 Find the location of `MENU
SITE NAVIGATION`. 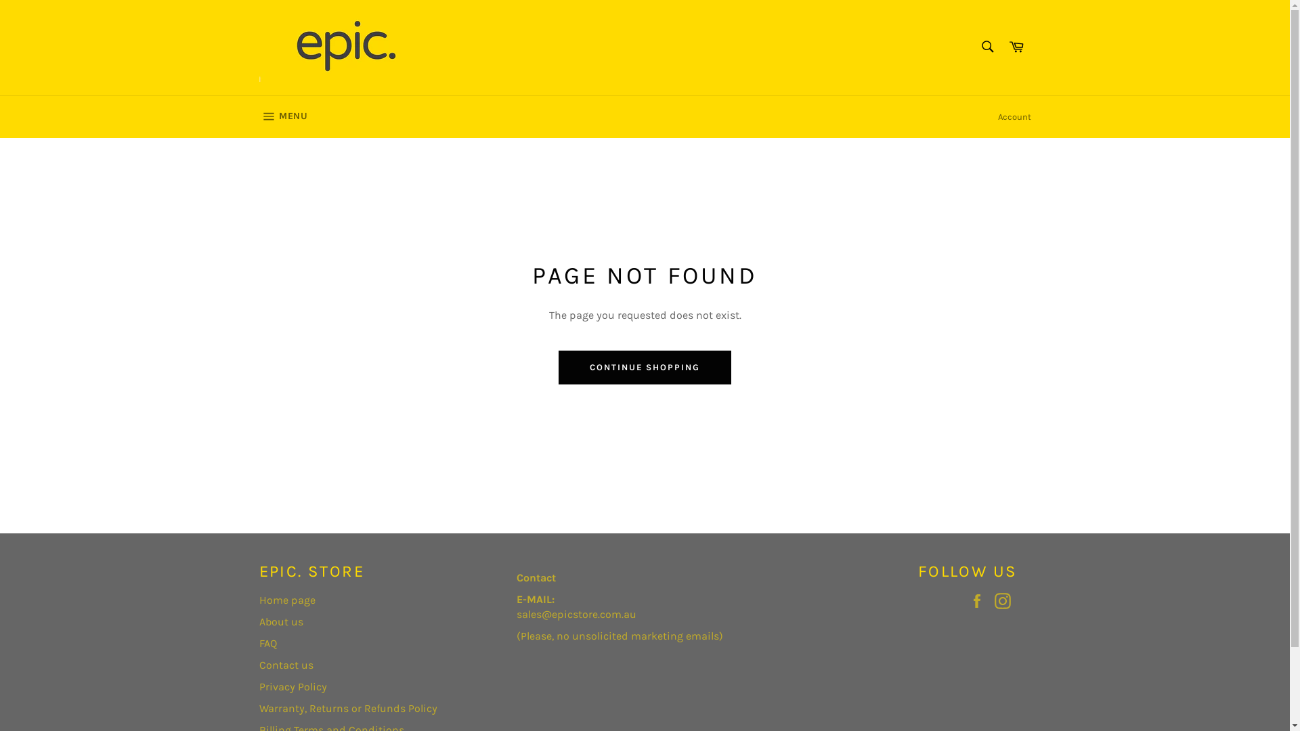

MENU
SITE NAVIGATION is located at coordinates (283, 117).